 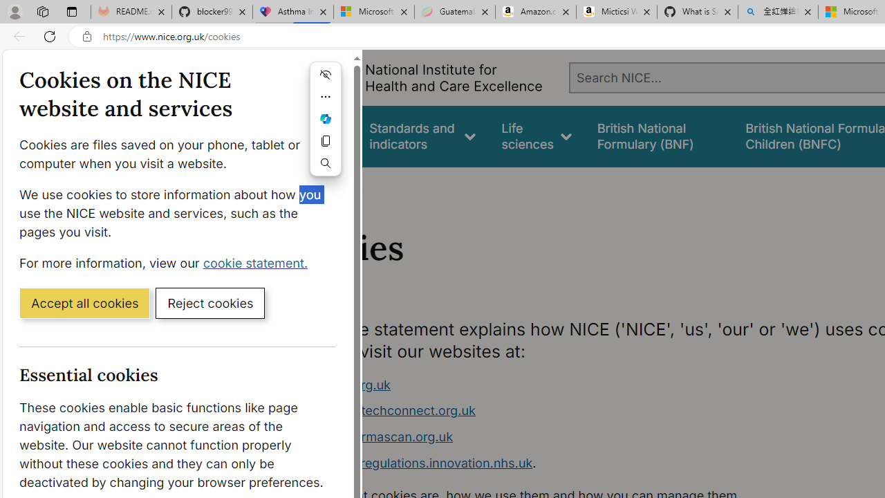 What do you see at coordinates (84, 302) in the screenshot?
I see `Accept all cookies` at bounding box center [84, 302].